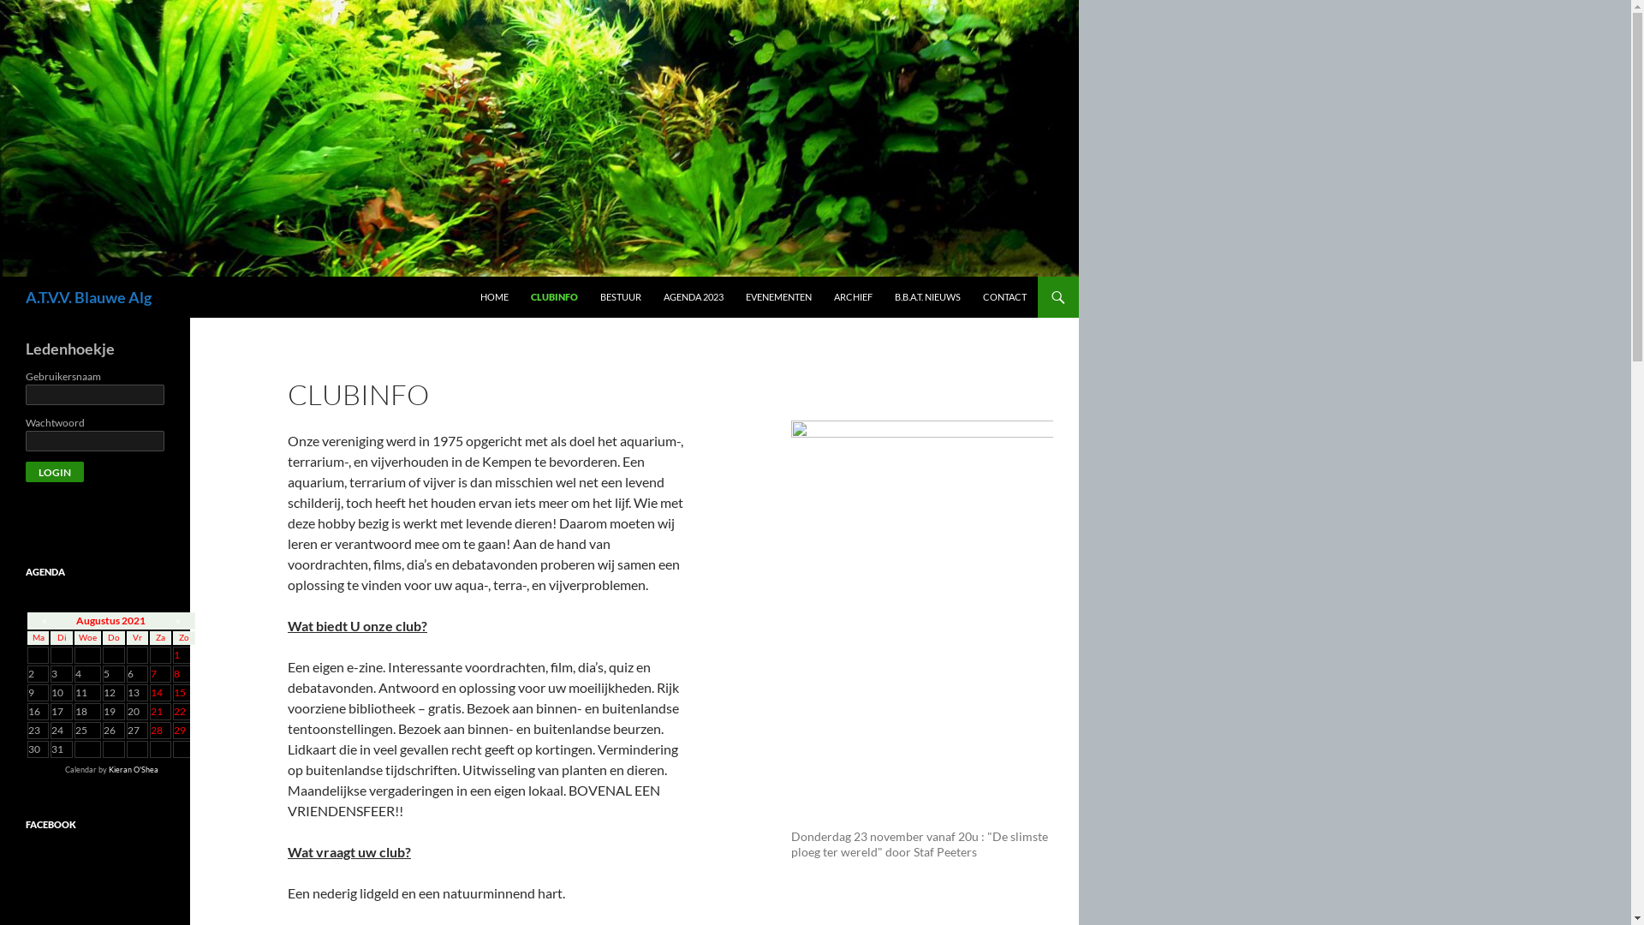  Describe the element at coordinates (1005, 297) in the screenshot. I see `CONTACT` at that location.